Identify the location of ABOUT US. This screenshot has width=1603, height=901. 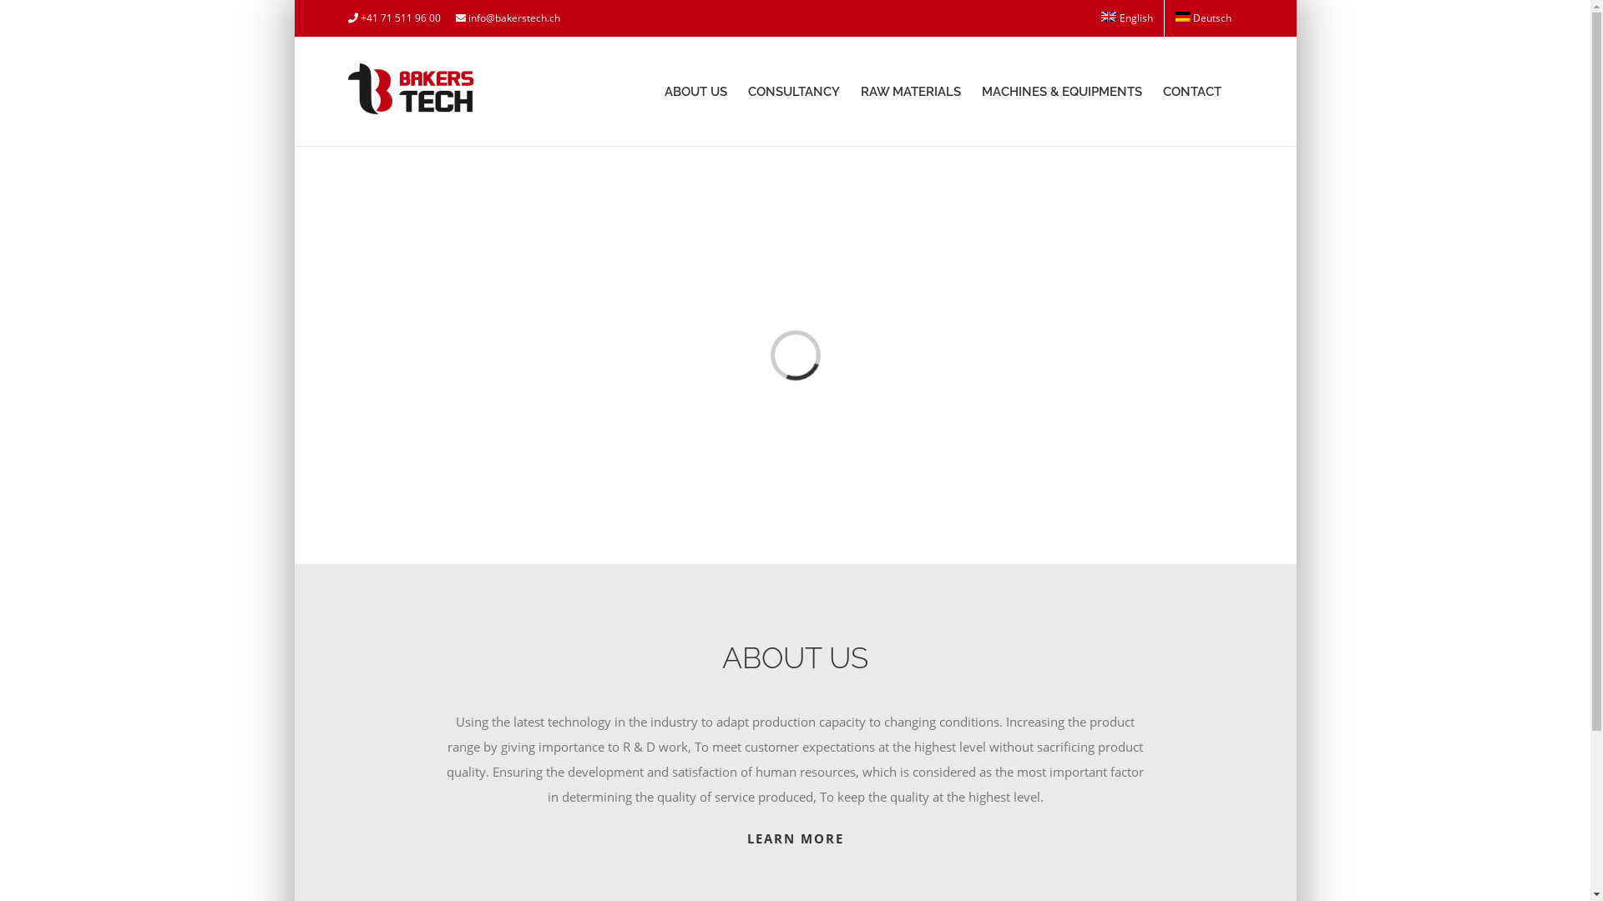
(696, 92).